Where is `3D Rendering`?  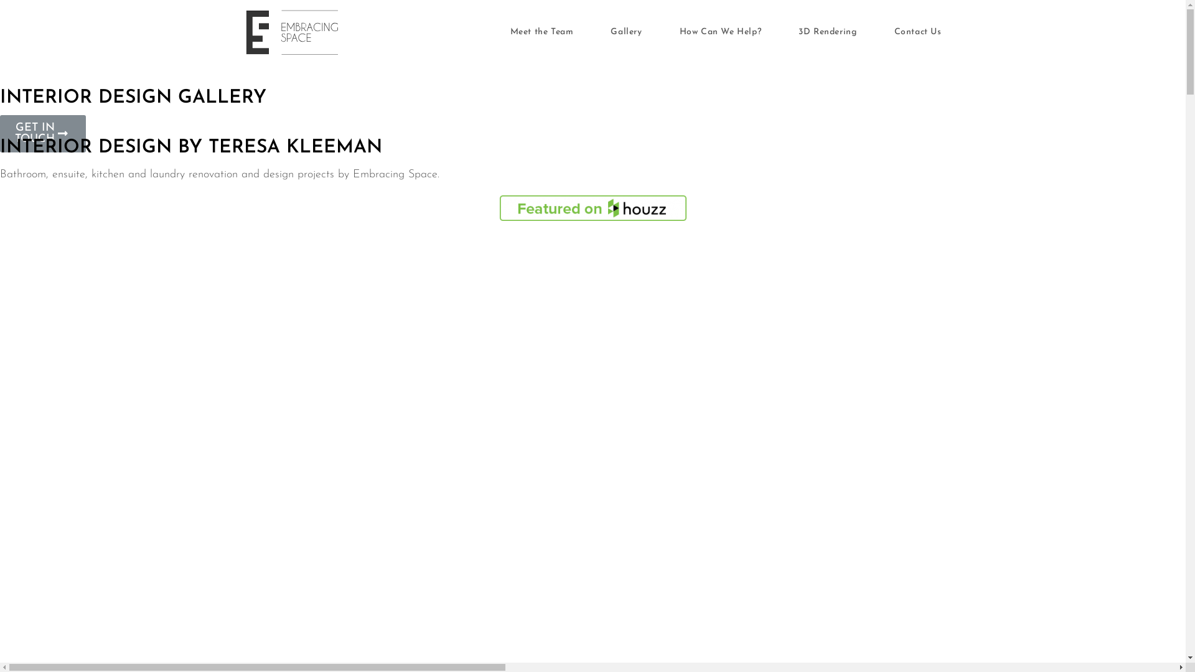 3D Rendering is located at coordinates (828, 32).